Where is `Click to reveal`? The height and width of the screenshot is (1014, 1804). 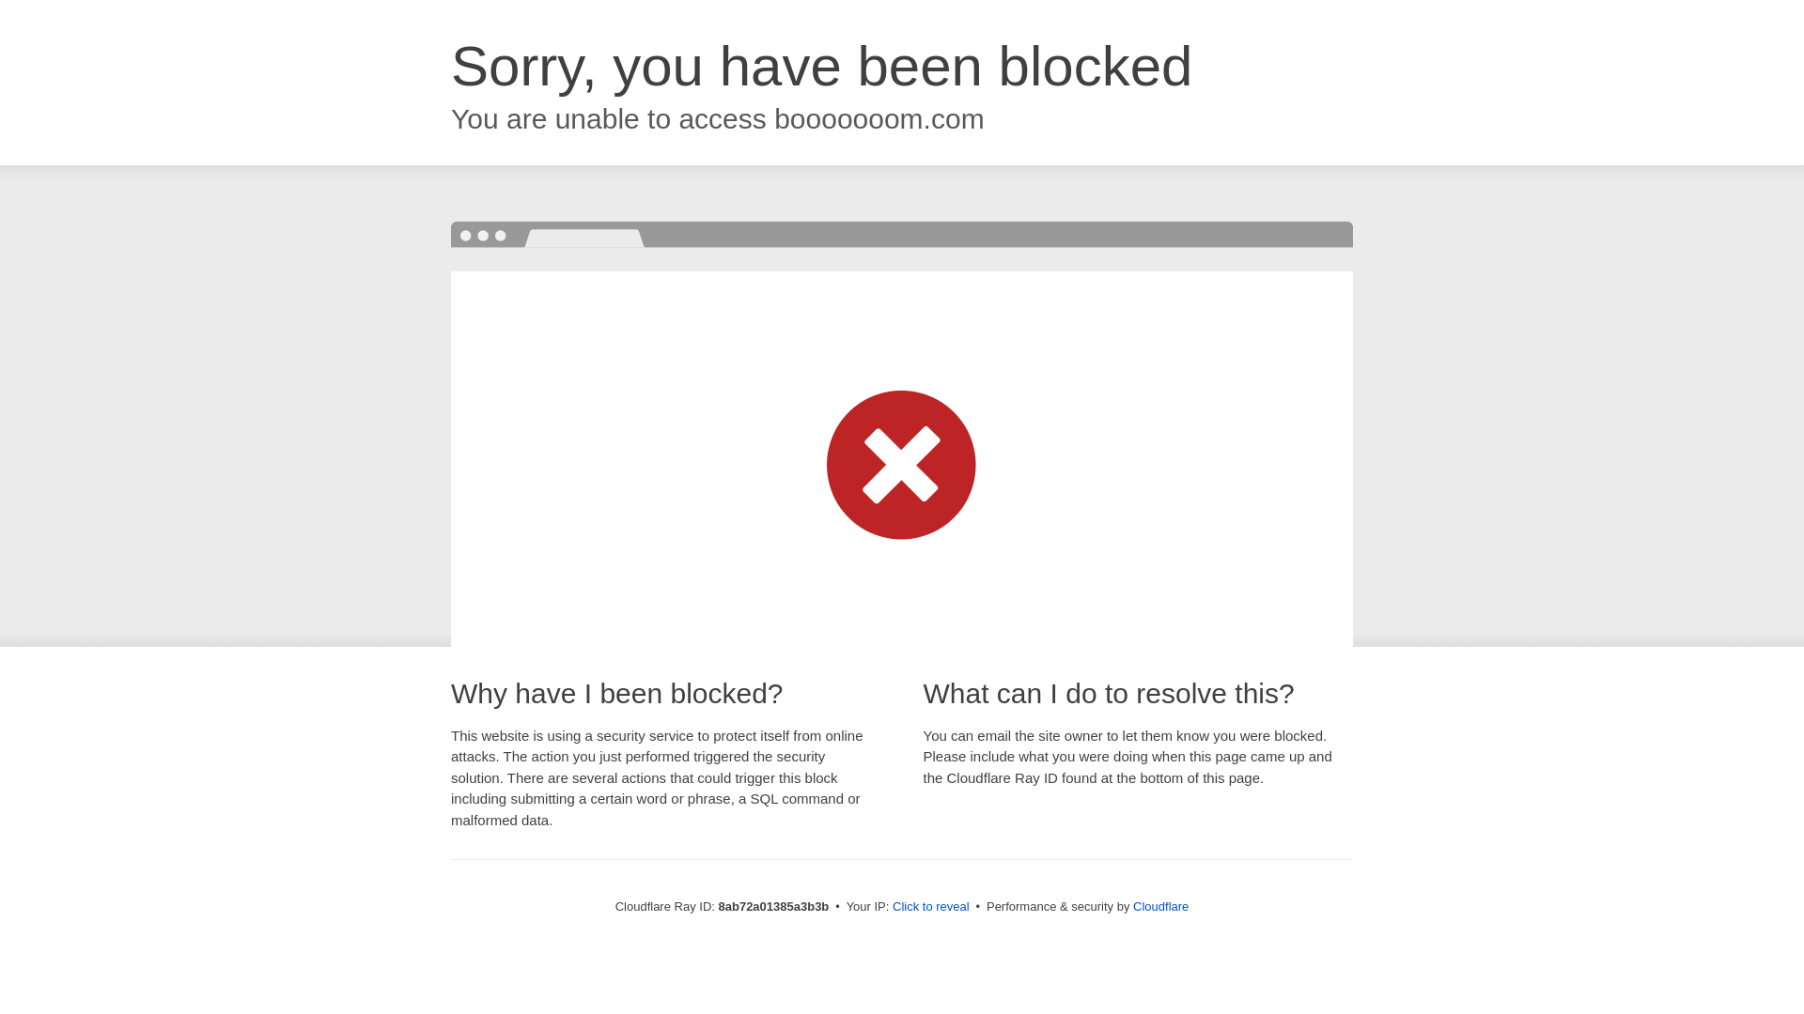 Click to reveal is located at coordinates (931, 907).